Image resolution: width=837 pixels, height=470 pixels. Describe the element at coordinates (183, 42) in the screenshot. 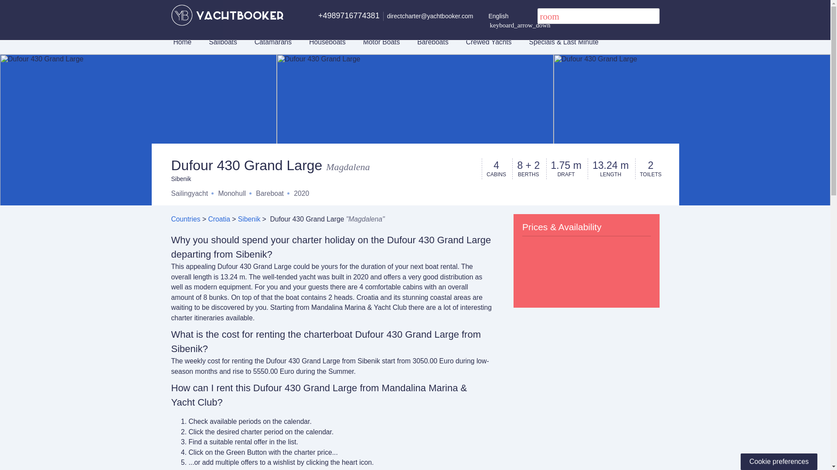

I see `Home` at that location.